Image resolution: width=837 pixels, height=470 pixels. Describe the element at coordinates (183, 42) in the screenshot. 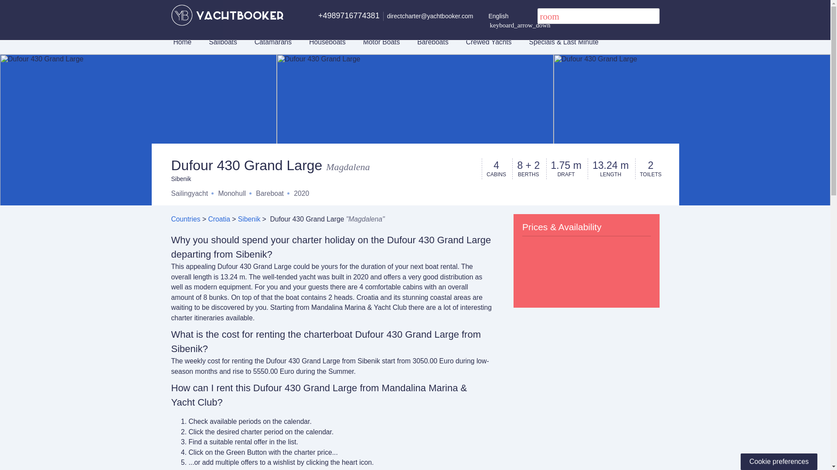

I see `Home` at that location.